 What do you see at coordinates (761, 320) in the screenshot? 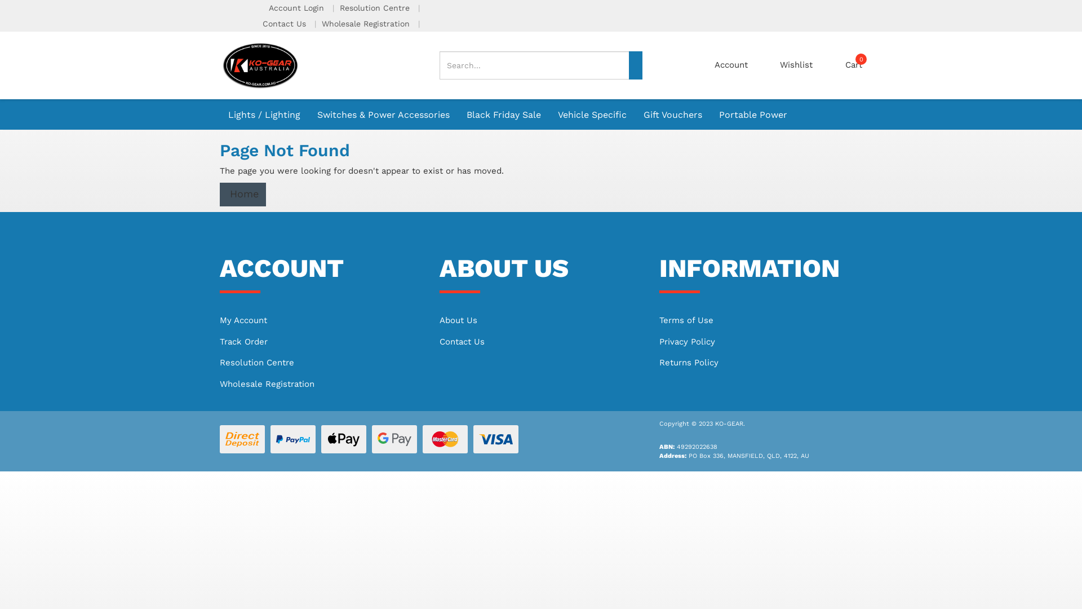
I see `Terms of Use` at bounding box center [761, 320].